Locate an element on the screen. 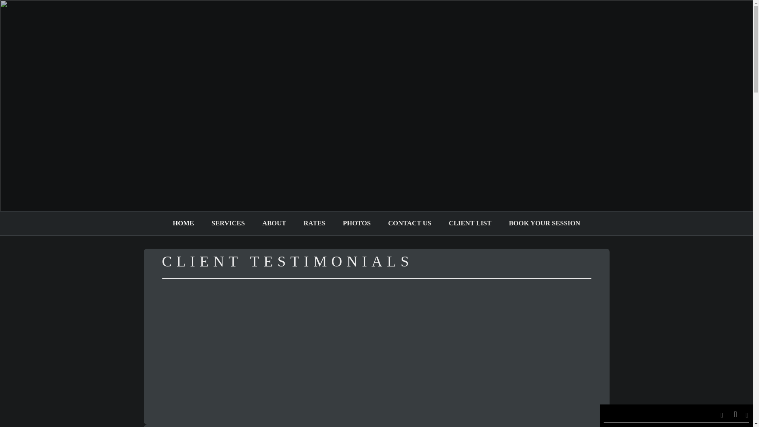 This screenshot has height=427, width=759. HOME is located at coordinates (183, 223).